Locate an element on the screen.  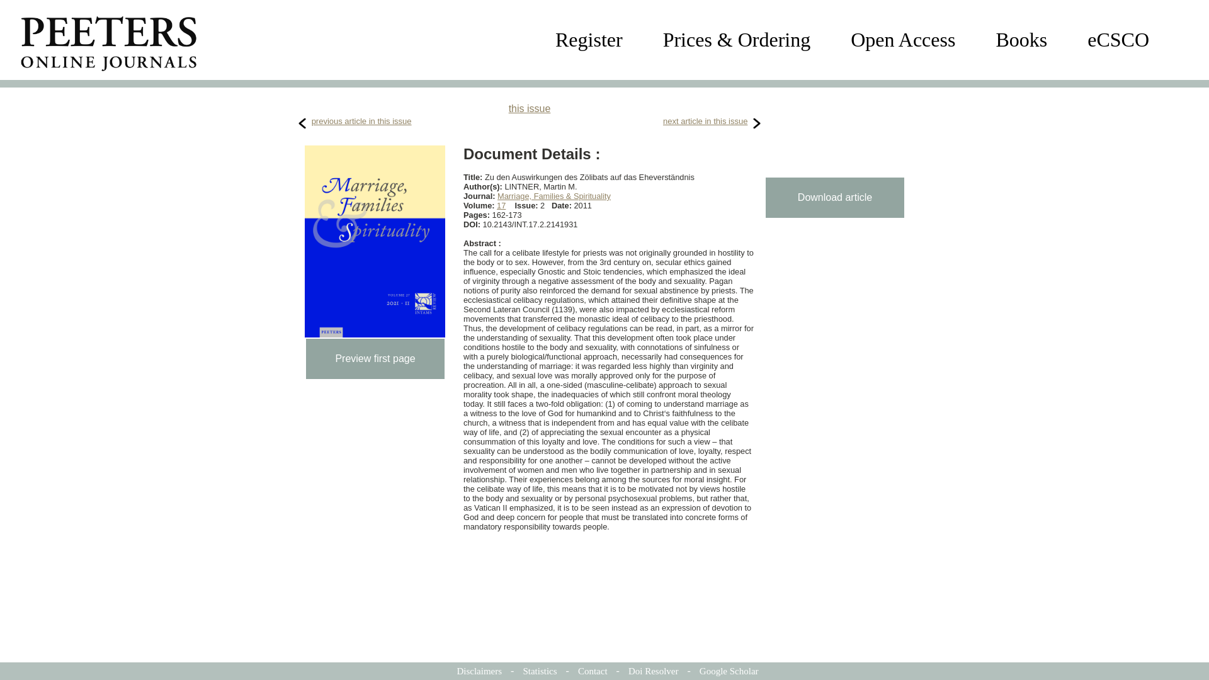
Statistics is located at coordinates (539, 671).